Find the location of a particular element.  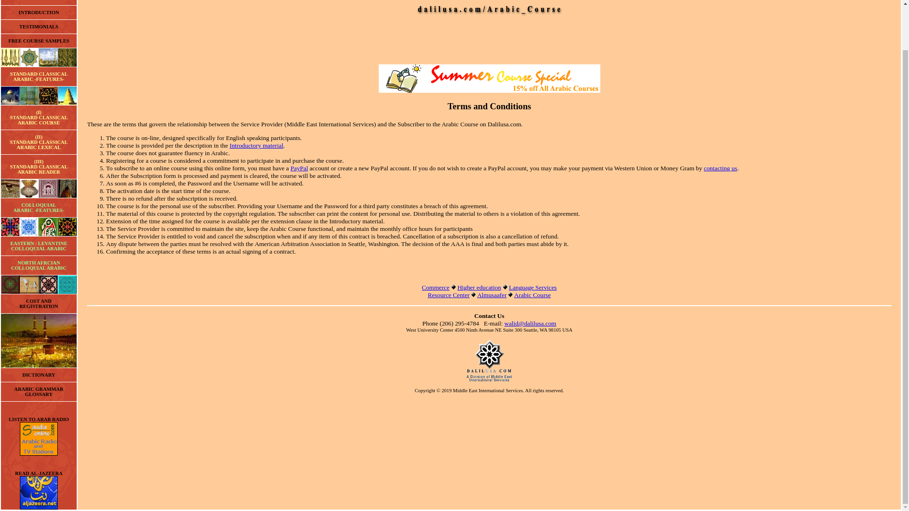

ARABIC GRAMMAR GLOSSARY is located at coordinates (38, 304).